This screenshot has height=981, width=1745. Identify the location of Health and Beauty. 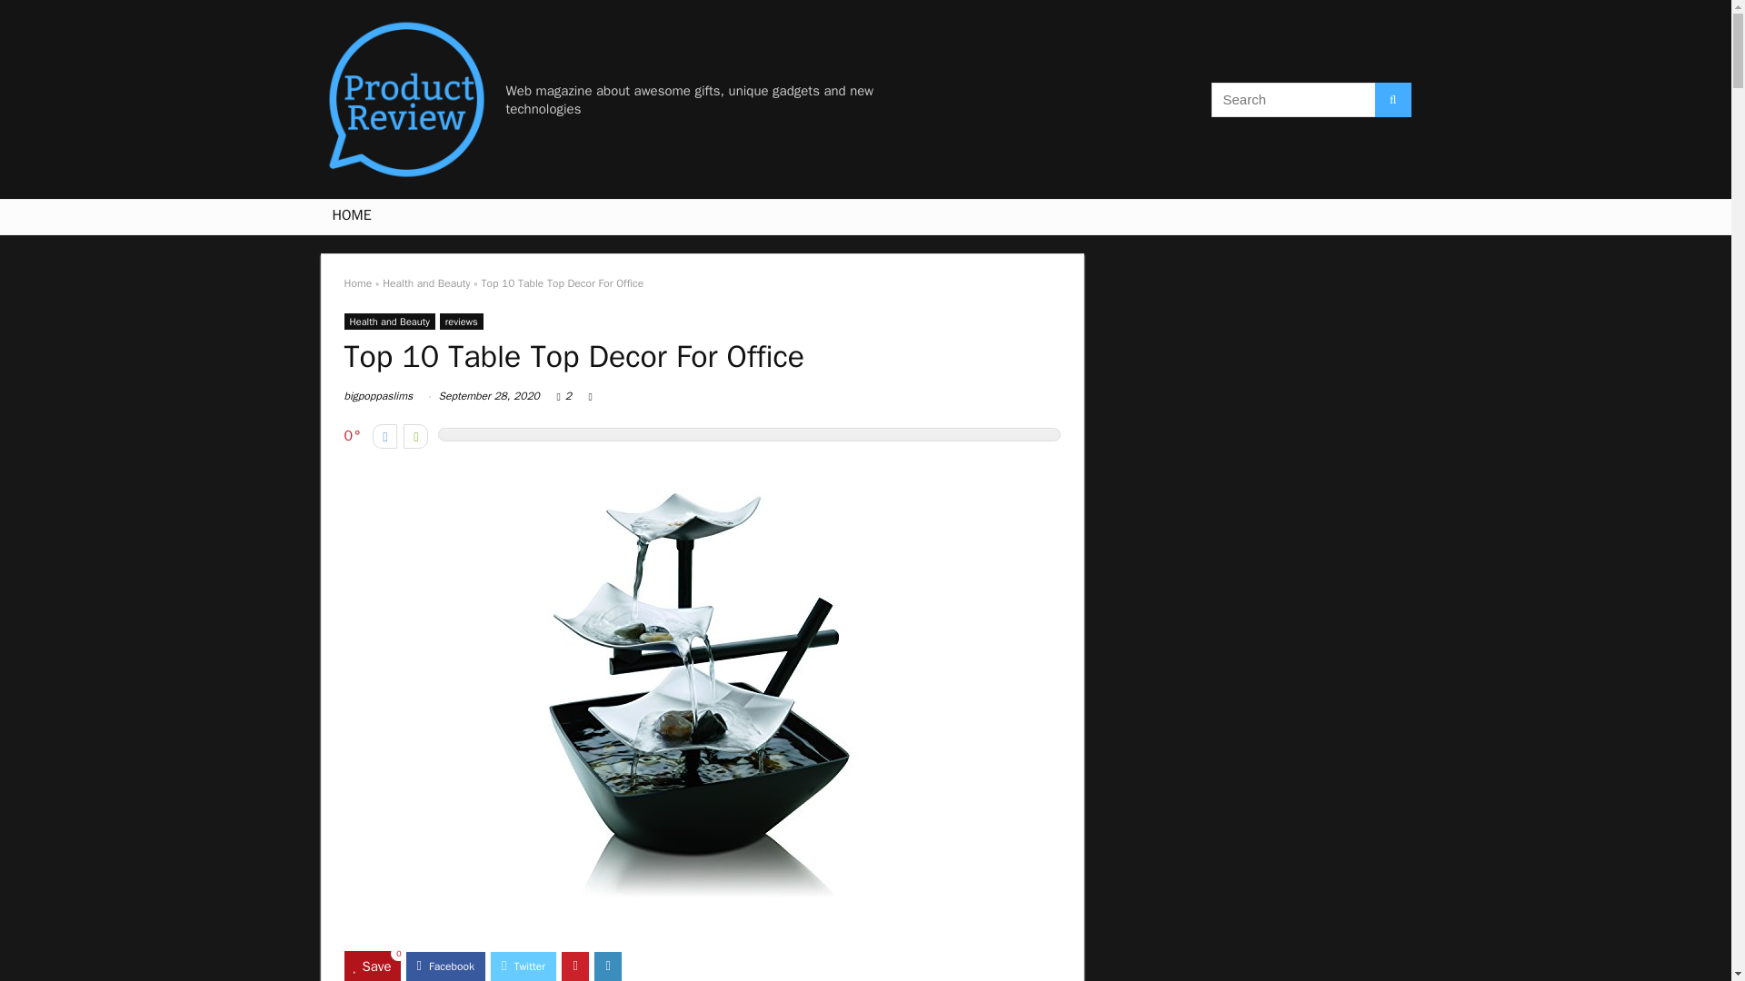
(425, 282).